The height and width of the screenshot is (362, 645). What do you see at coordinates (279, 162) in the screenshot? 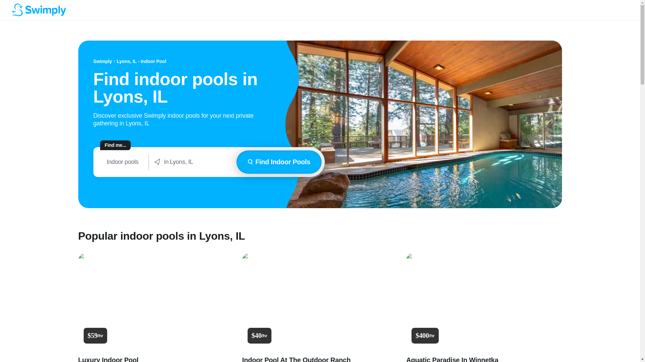
I see `Find Indoor Pools` at bounding box center [279, 162].